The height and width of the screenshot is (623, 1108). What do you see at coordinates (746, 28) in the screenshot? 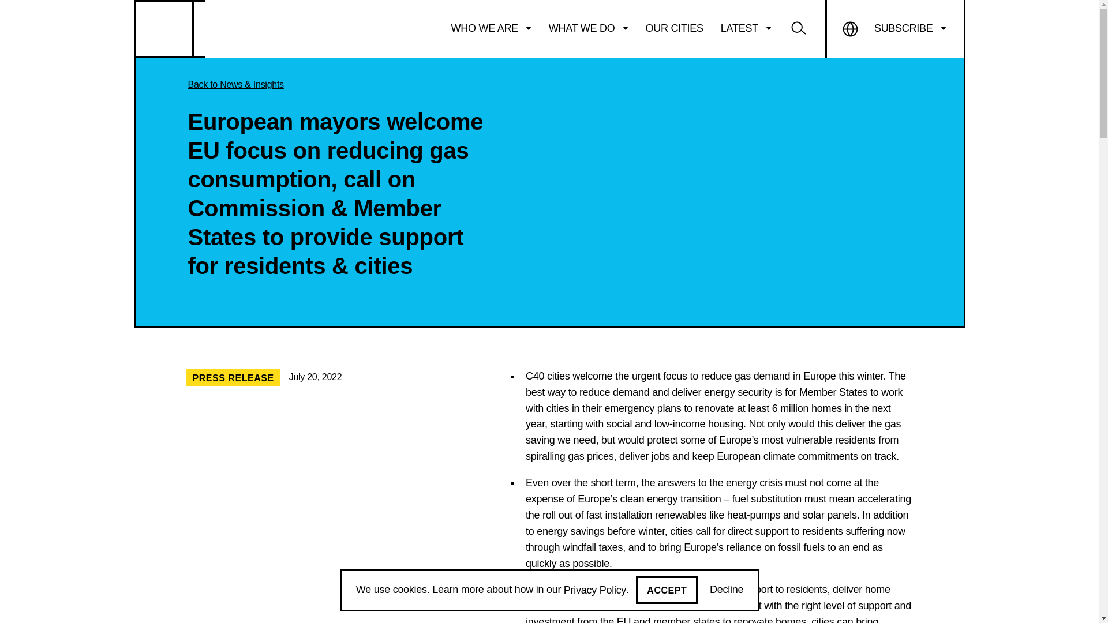
I see `LATEST` at bounding box center [746, 28].